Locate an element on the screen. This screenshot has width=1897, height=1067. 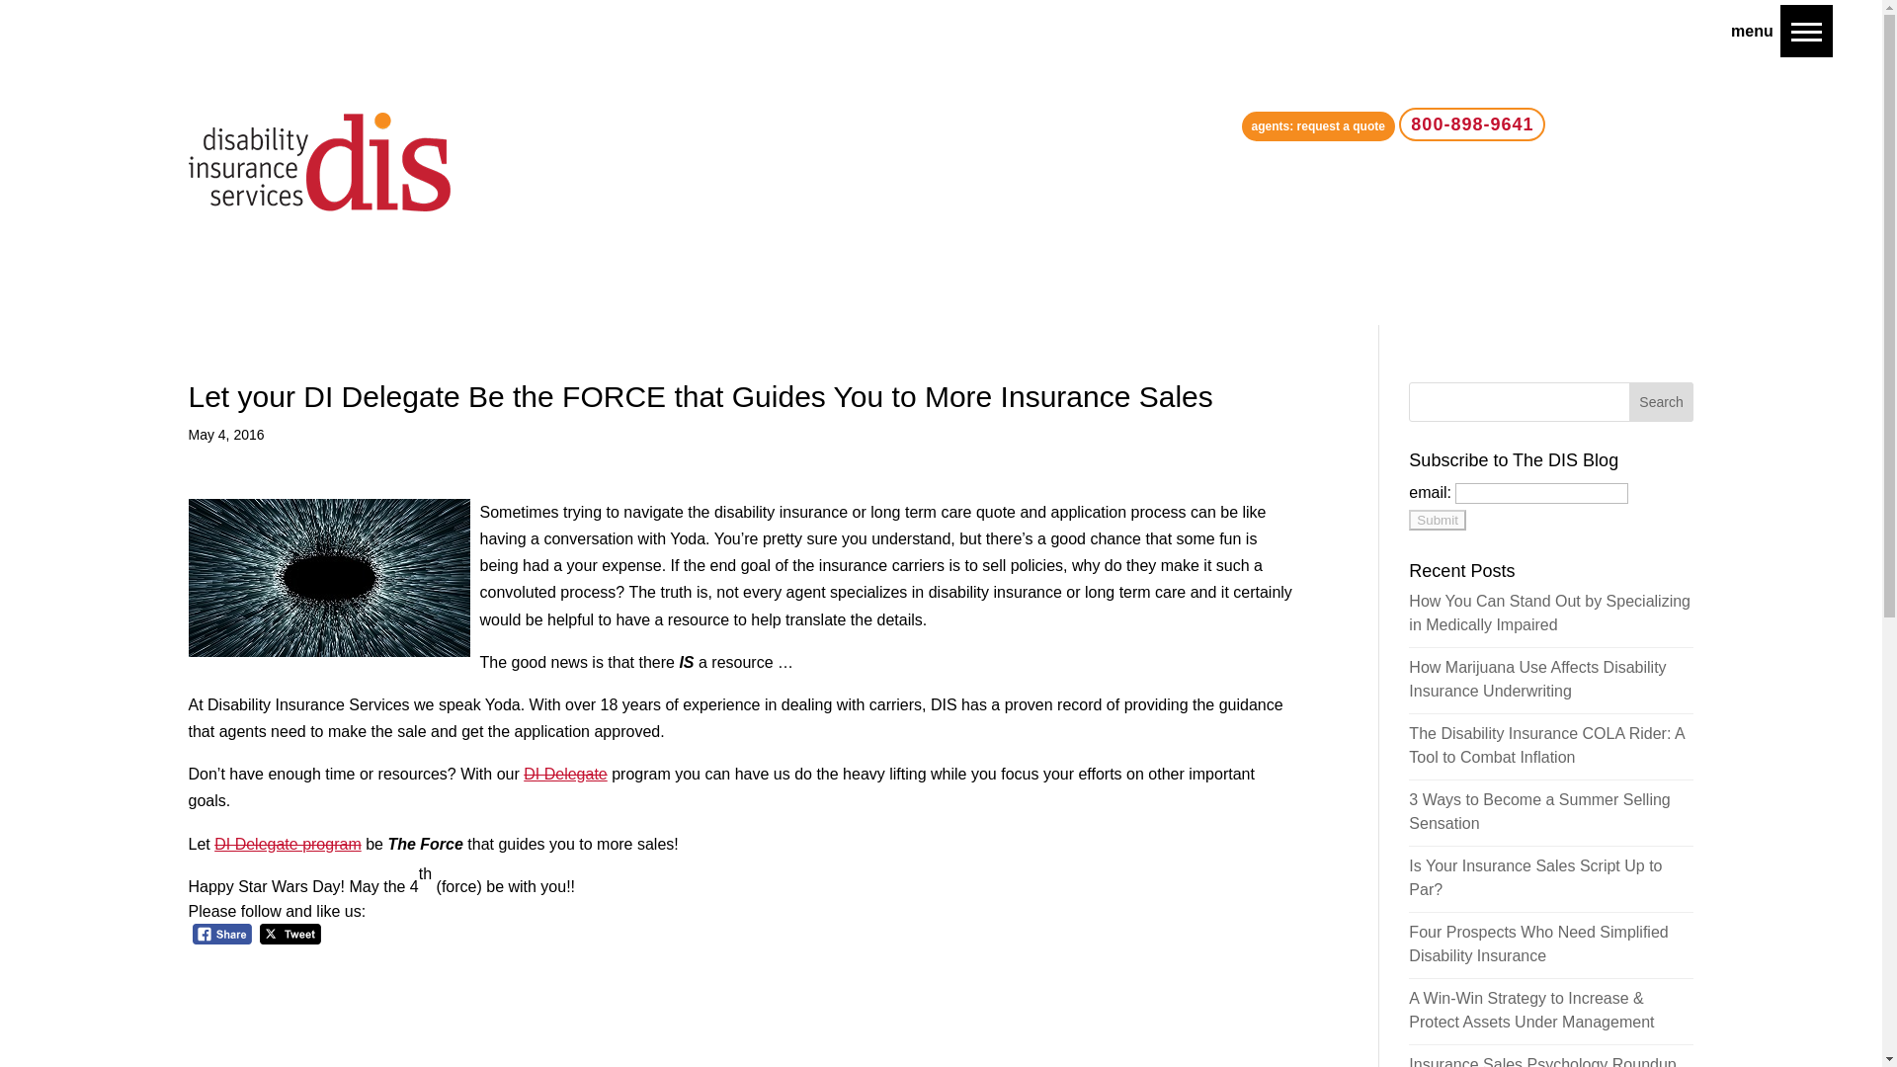
agents: request a quote is located at coordinates (1318, 126).